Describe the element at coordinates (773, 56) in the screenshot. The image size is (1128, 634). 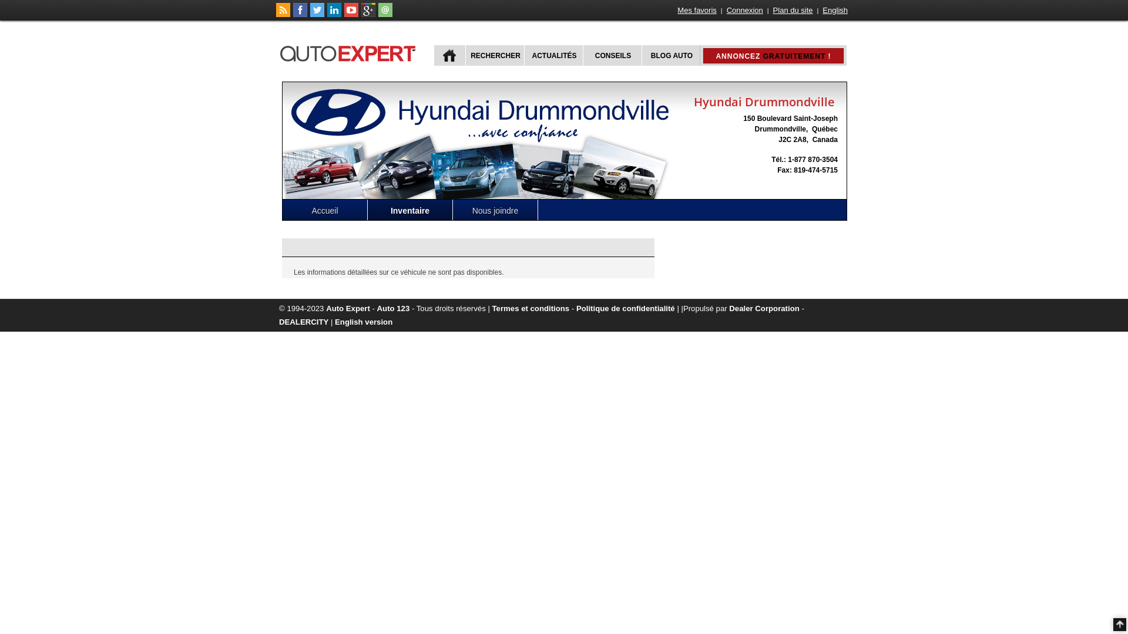
I see `ANNONCEZ GRATUITEMENT !` at that location.